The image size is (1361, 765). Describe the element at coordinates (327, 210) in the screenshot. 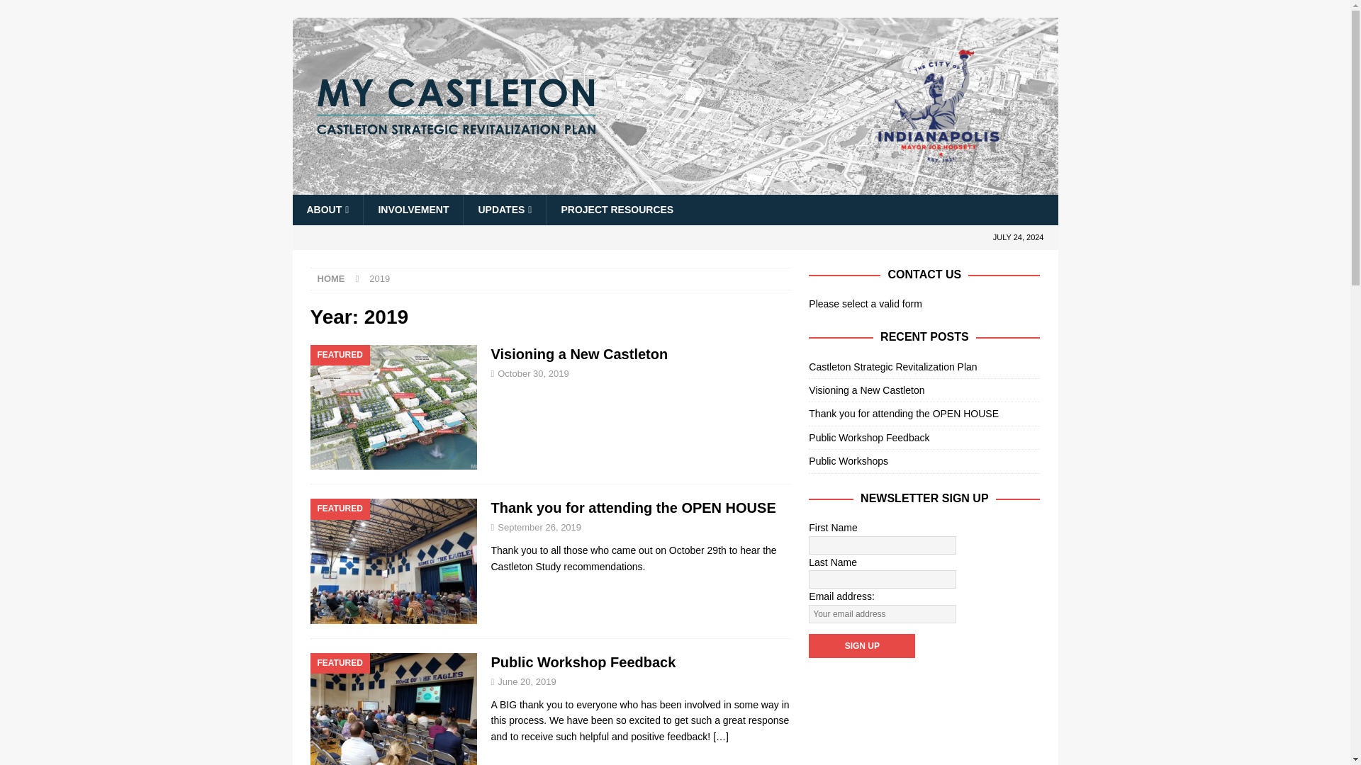

I see `ABOUT` at that location.